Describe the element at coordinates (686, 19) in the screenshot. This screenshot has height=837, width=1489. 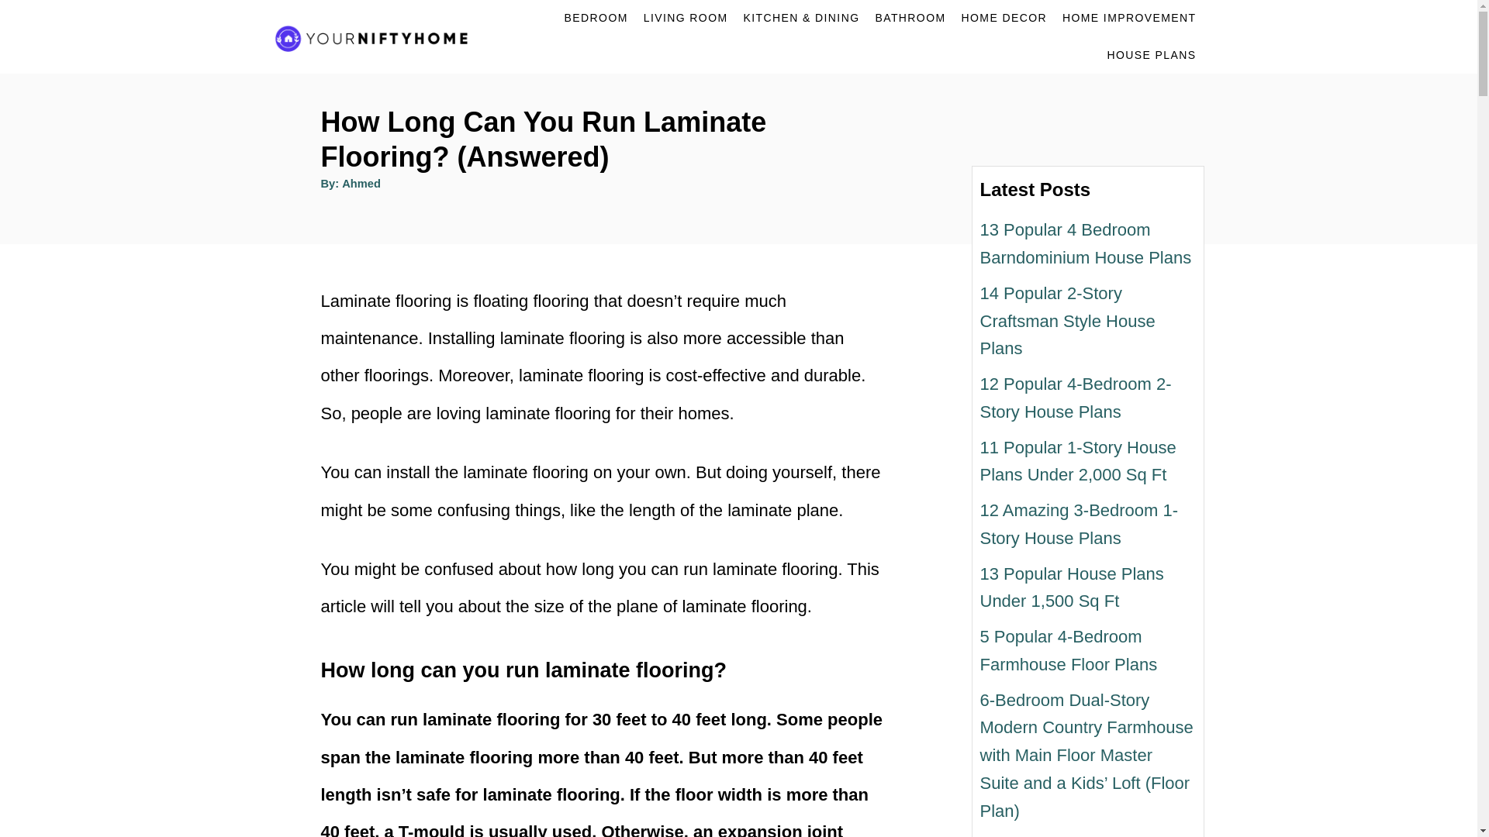
I see `LIVING ROOM` at that location.